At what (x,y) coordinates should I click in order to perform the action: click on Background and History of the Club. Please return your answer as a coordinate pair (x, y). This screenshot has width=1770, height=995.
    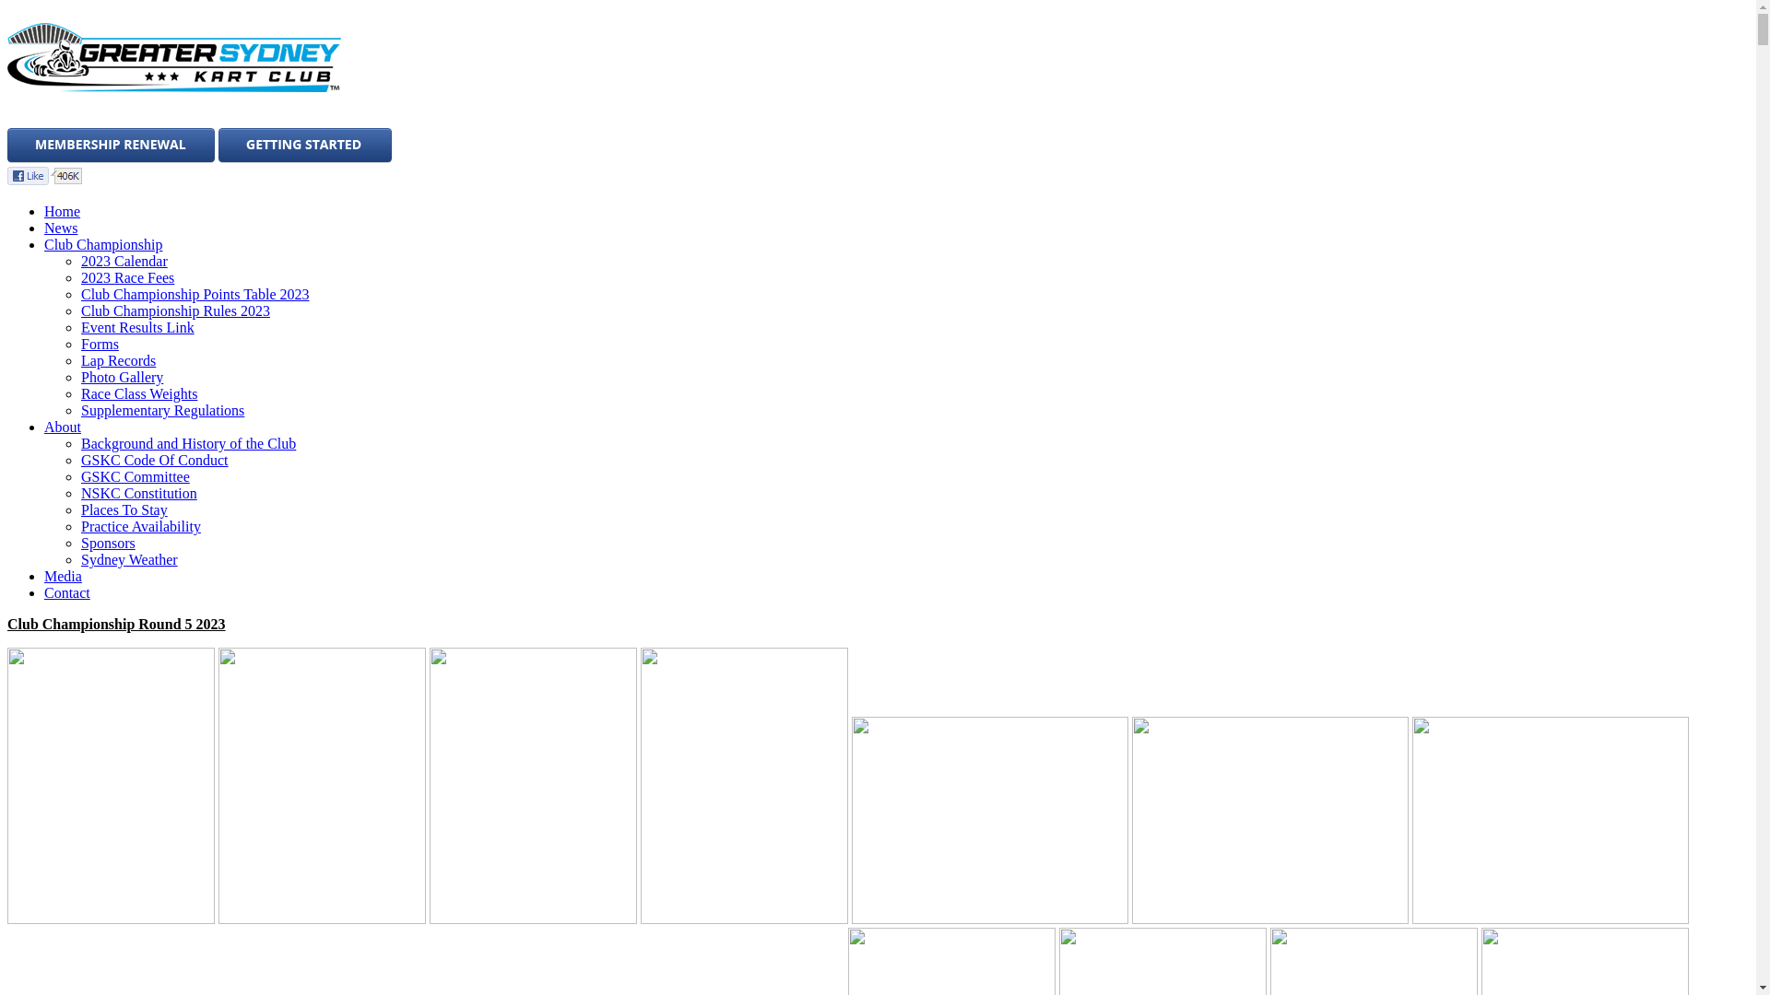
    Looking at the image, I should click on (188, 444).